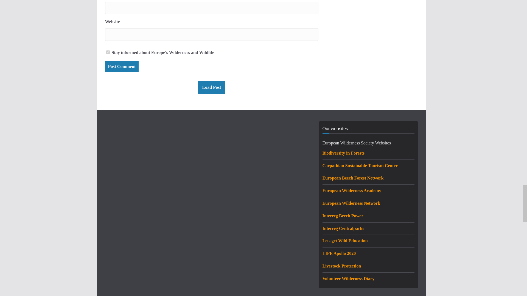  I want to click on 1, so click(108, 52).